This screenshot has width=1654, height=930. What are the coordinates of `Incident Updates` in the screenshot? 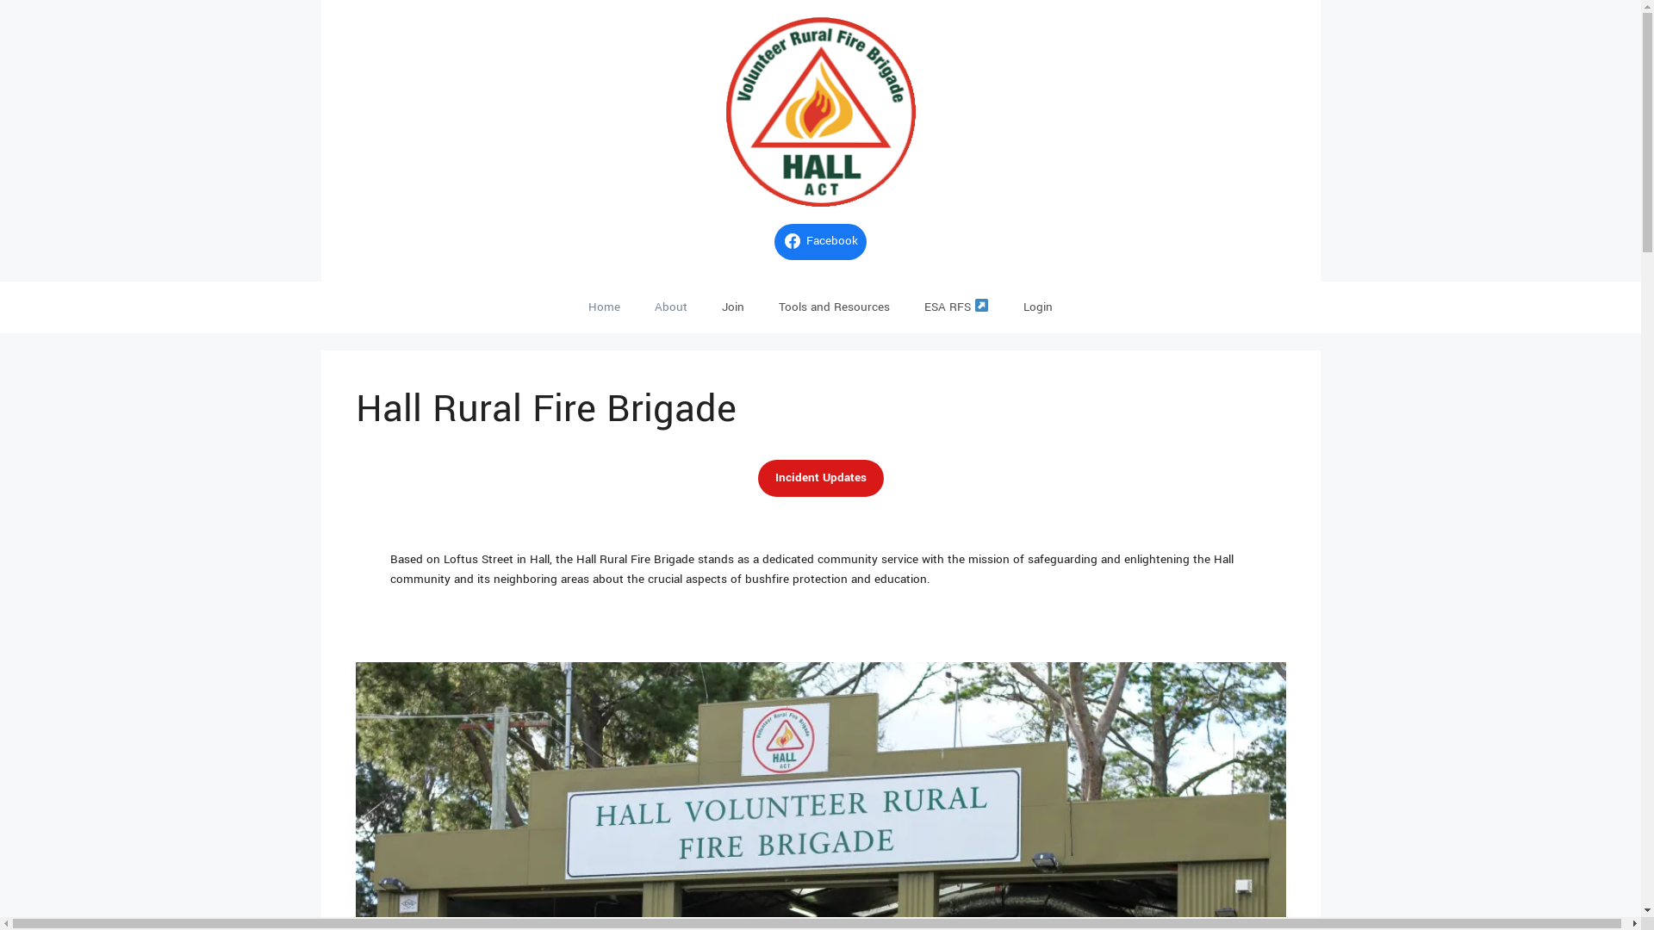 It's located at (821, 479).